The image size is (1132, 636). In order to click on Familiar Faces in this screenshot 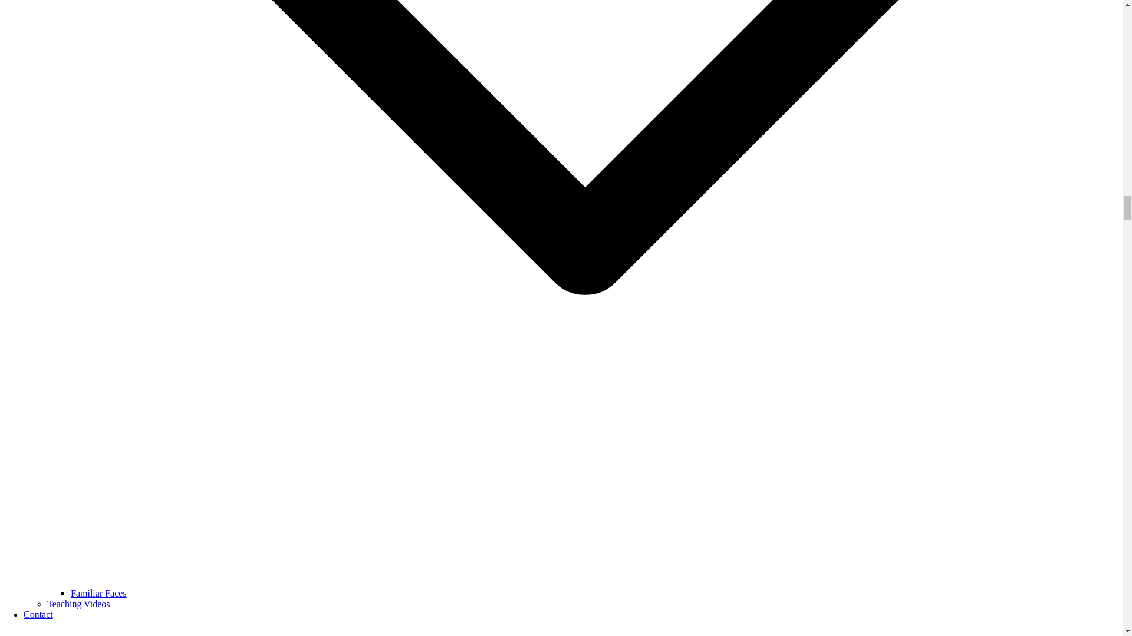, I will do `click(98, 594)`.